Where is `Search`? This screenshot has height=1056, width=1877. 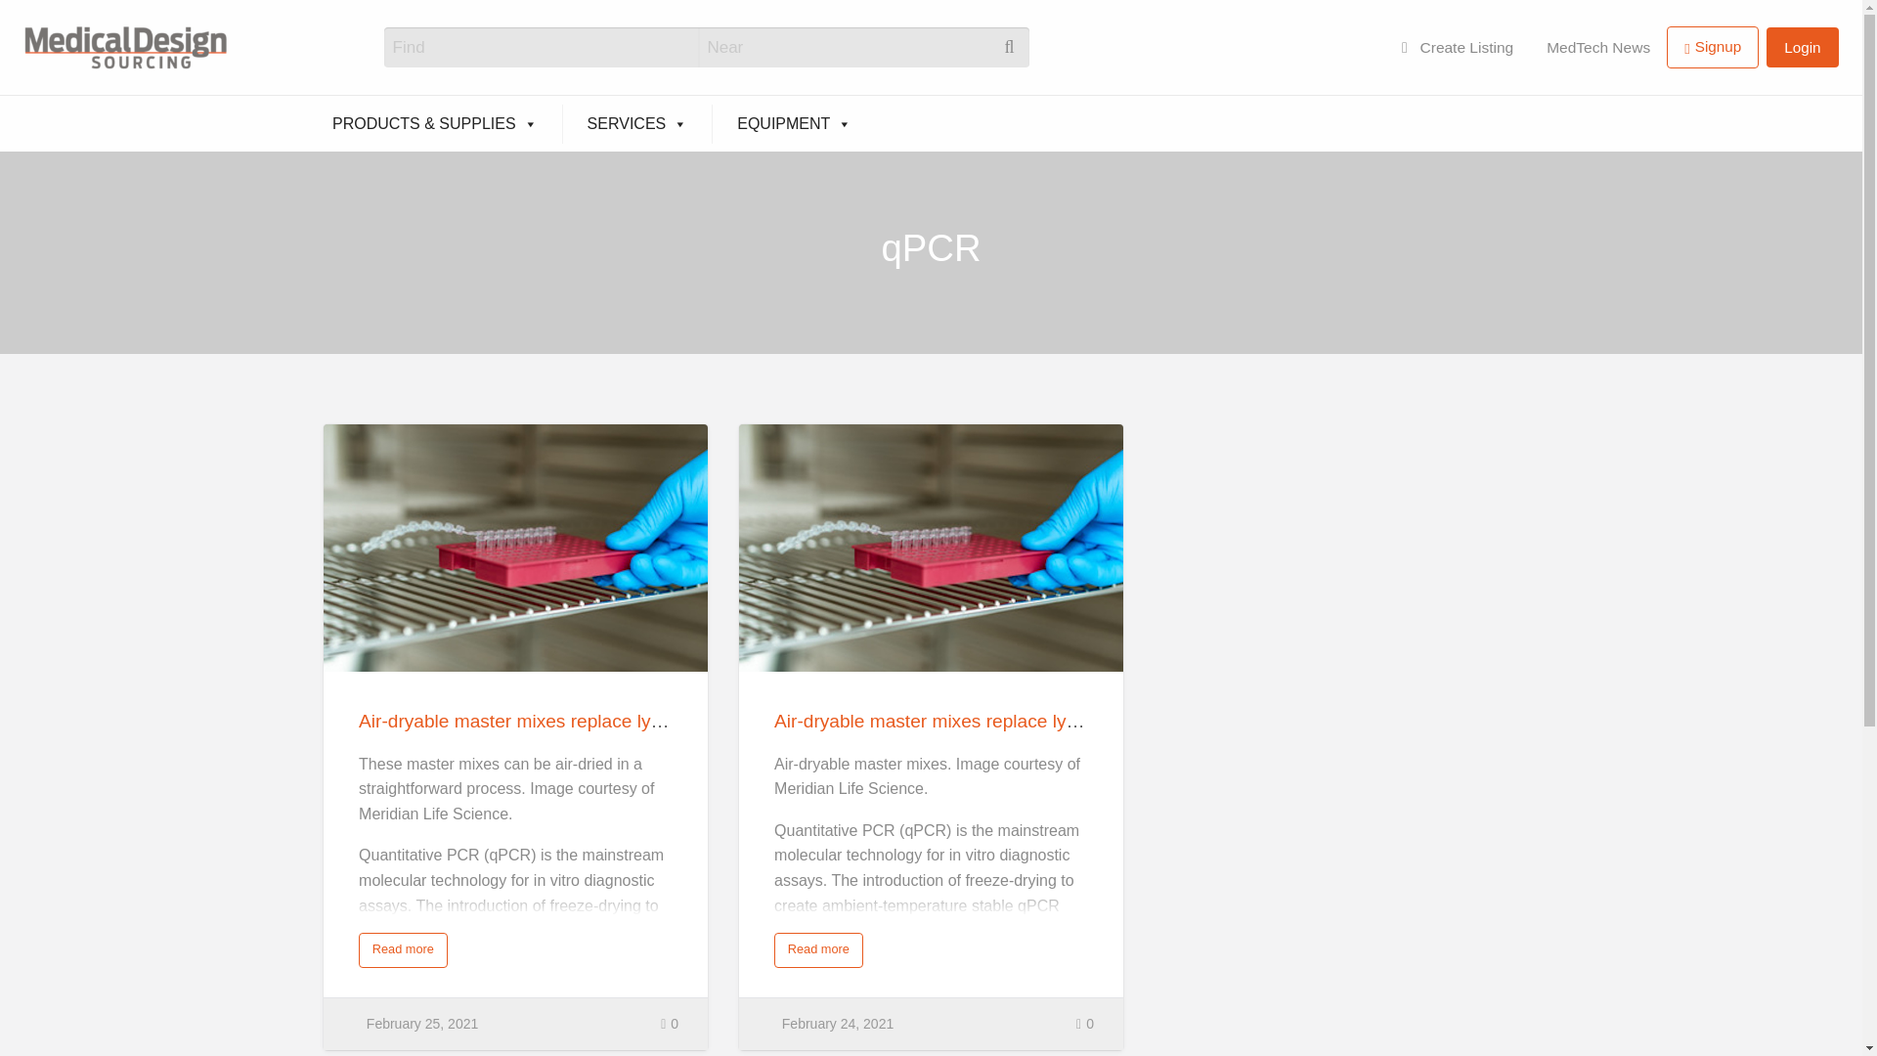
Search is located at coordinates (39, 22).